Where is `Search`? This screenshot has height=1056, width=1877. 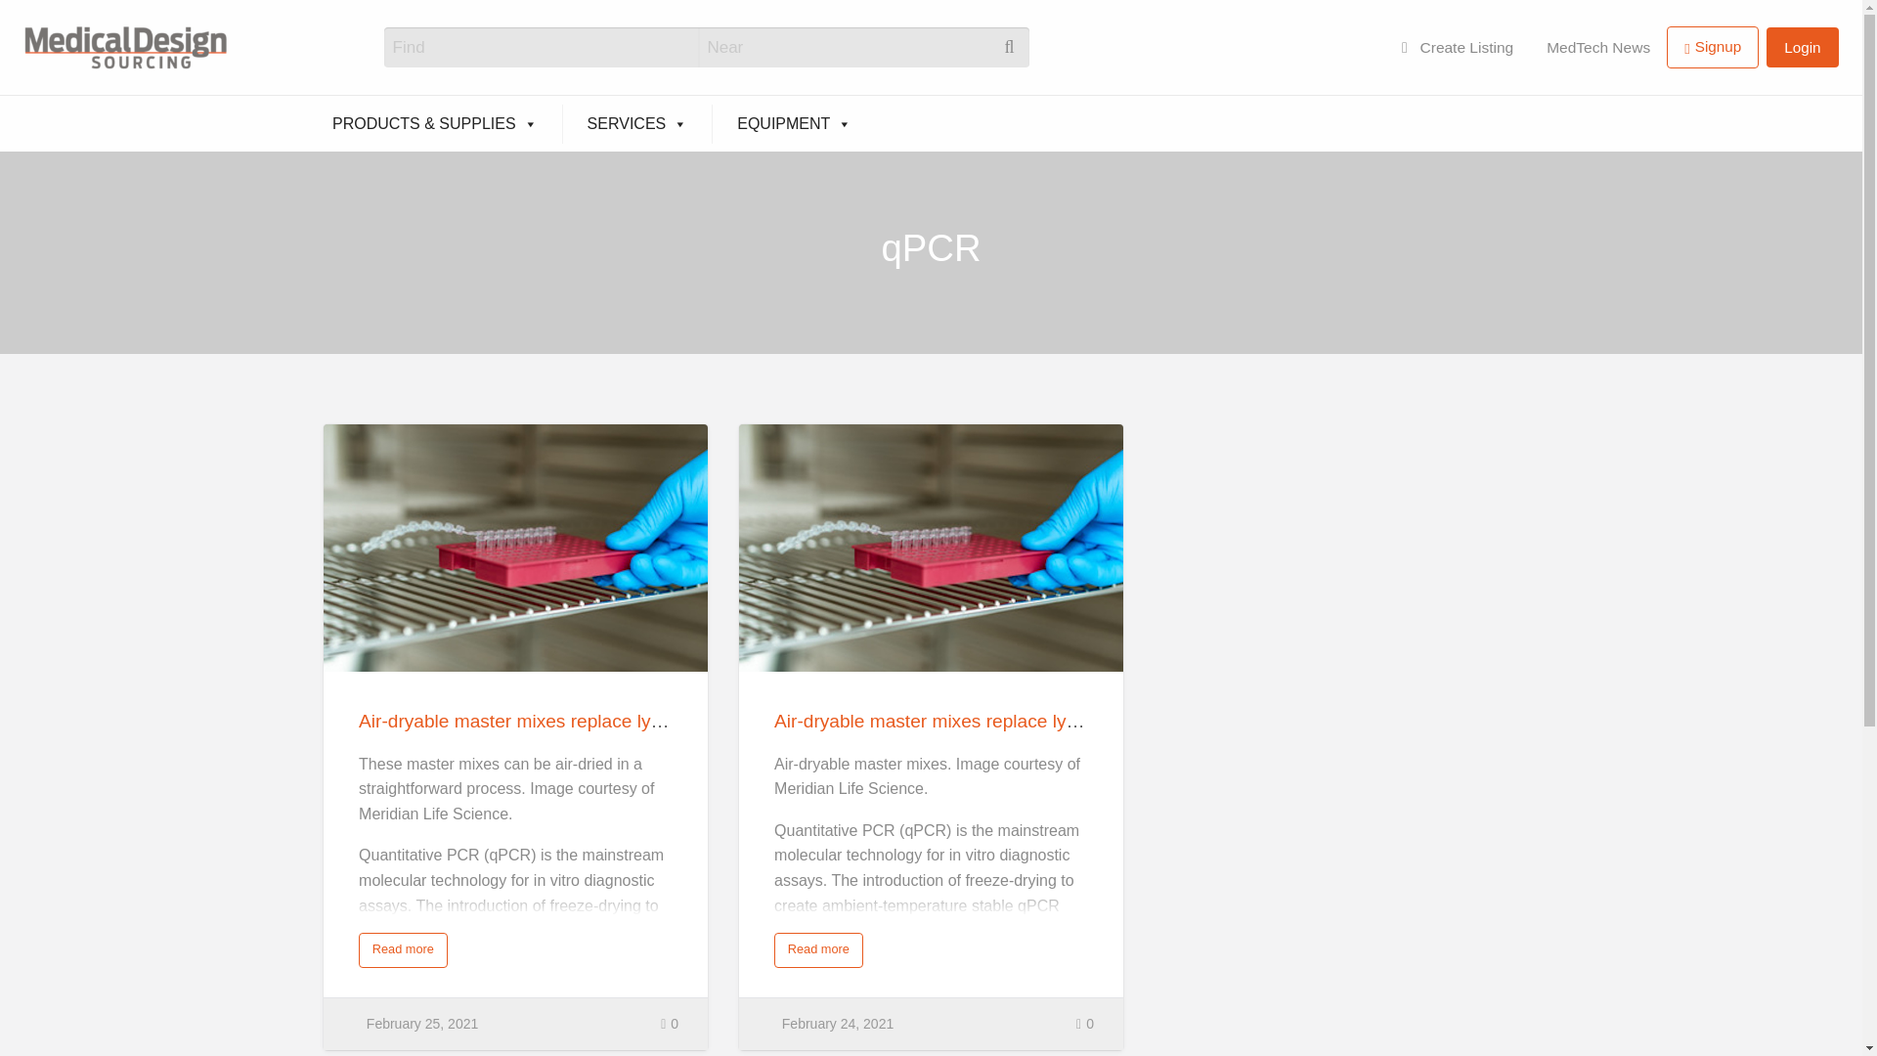
Search is located at coordinates (39, 22).